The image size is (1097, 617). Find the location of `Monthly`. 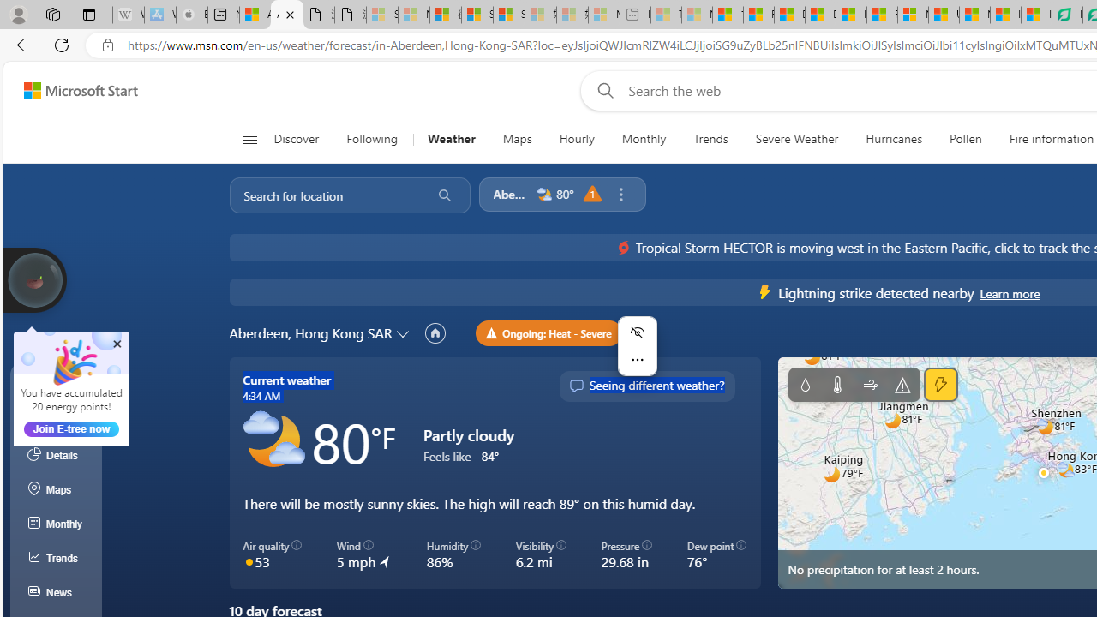

Monthly is located at coordinates (644, 139).